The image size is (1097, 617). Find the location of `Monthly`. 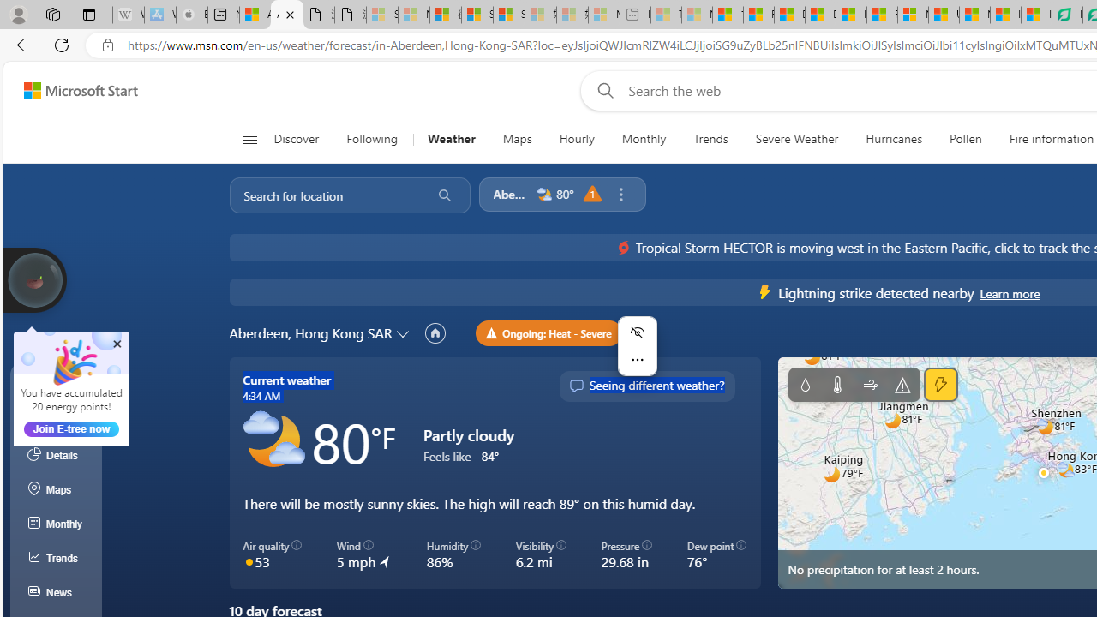

Monthly is located at coordinates (644, 139).